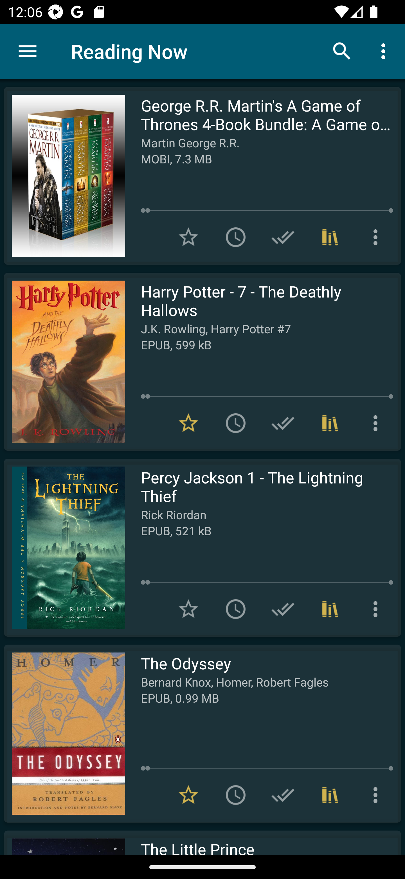  I want to click on Add to Have read, so click(283, 609).